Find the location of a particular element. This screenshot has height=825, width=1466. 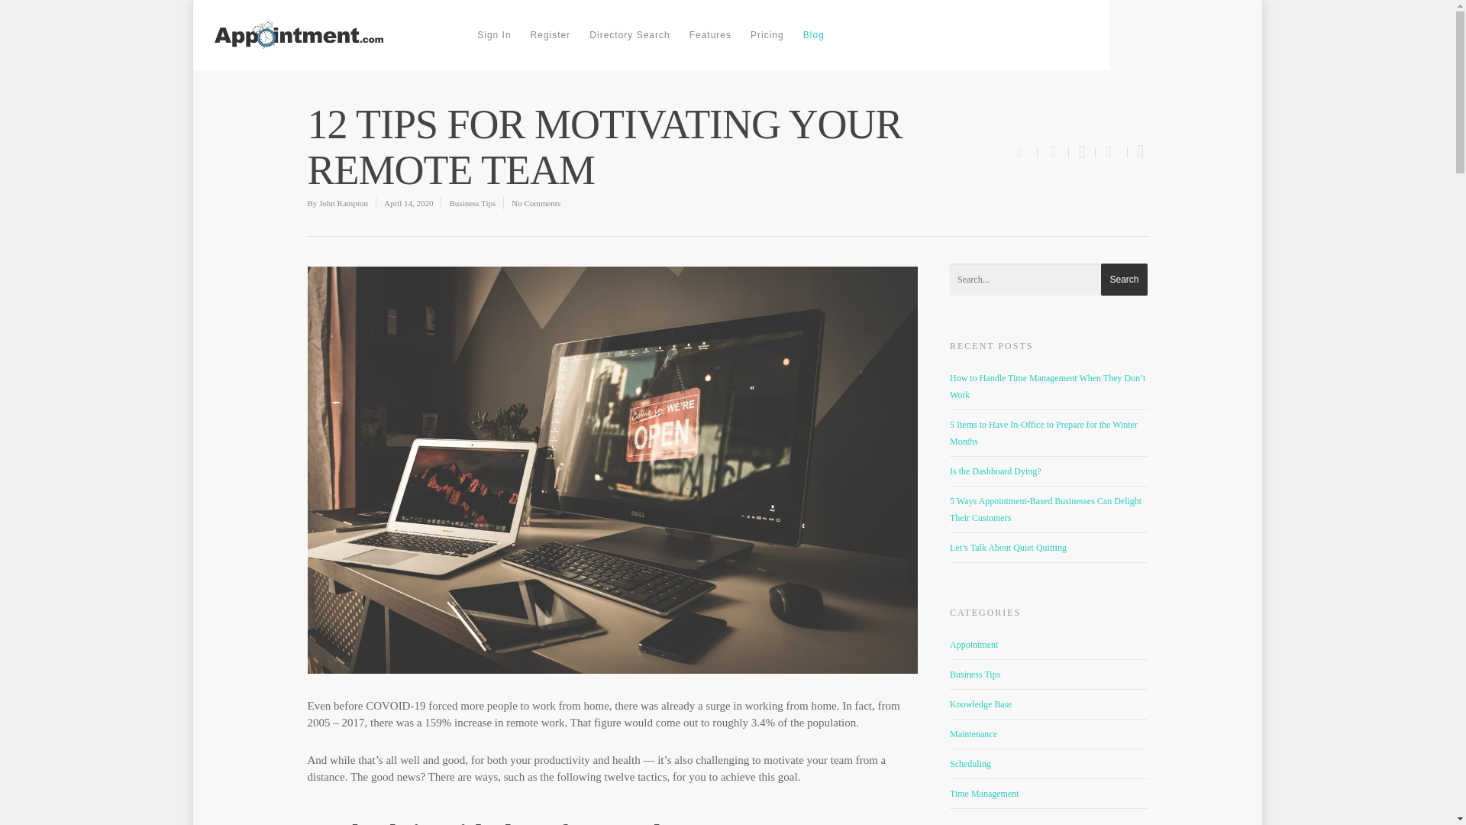

team from a distance is located at coordinates (596, 768).